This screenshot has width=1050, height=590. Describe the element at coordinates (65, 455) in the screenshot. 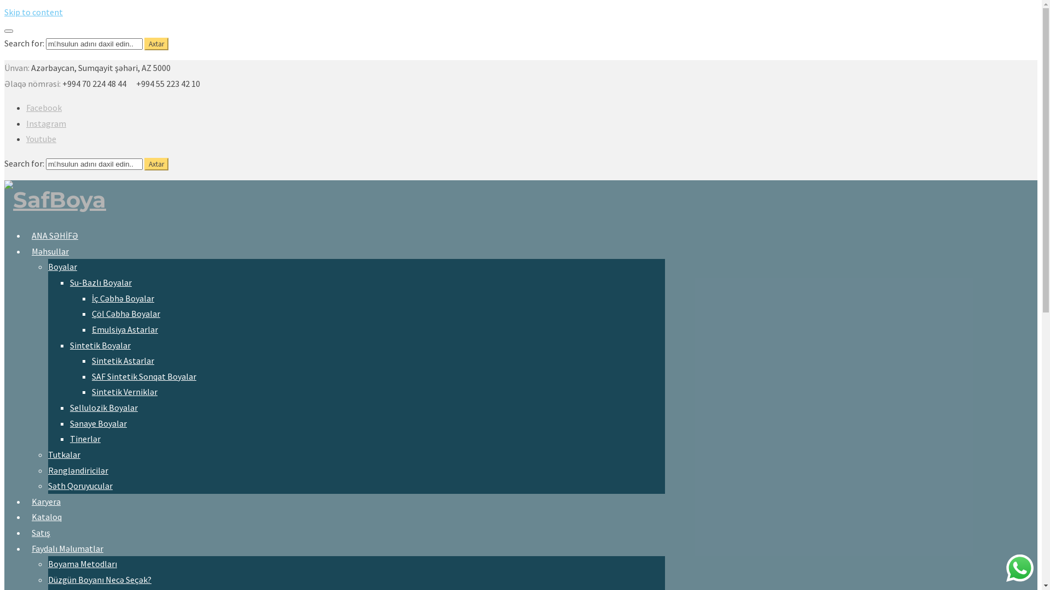

I see `Tutkalar` at that location.